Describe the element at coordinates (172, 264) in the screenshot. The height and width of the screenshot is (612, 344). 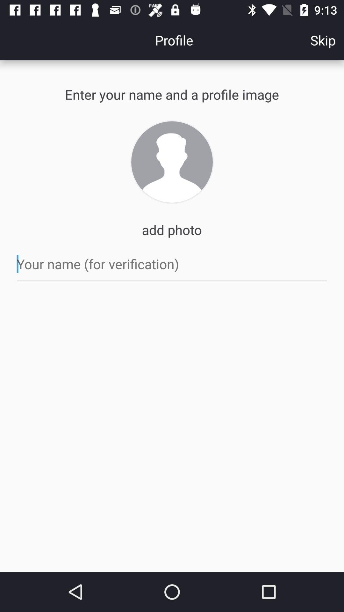
I see `enter name` at that location.